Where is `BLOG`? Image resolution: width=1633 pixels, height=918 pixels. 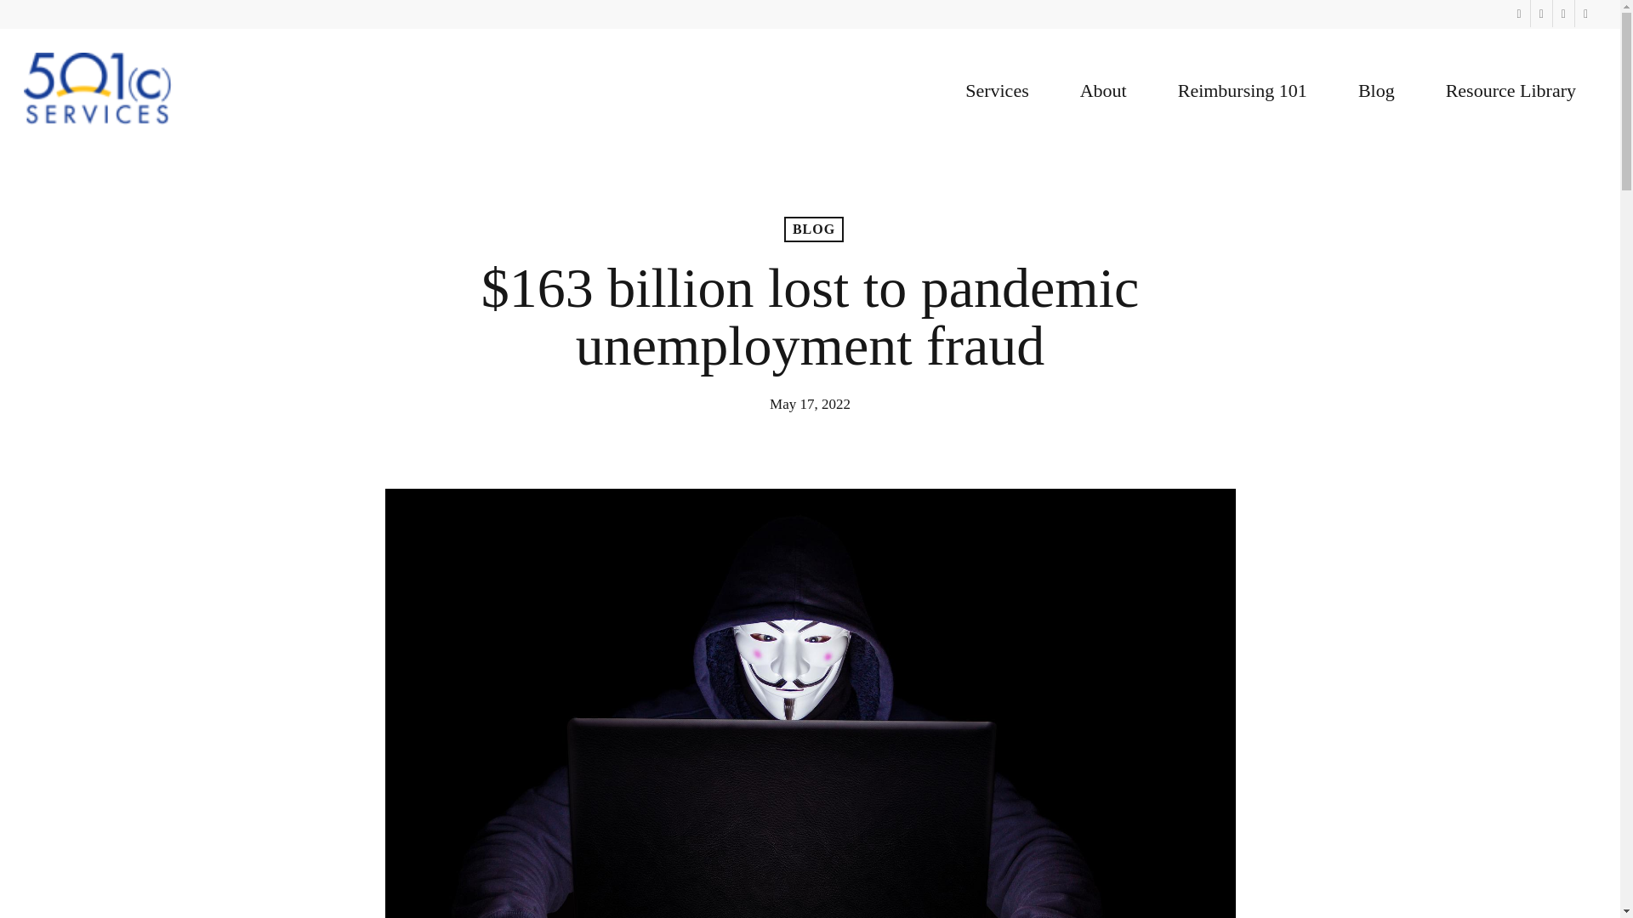 BLOG is located at coordinates (813, 229).